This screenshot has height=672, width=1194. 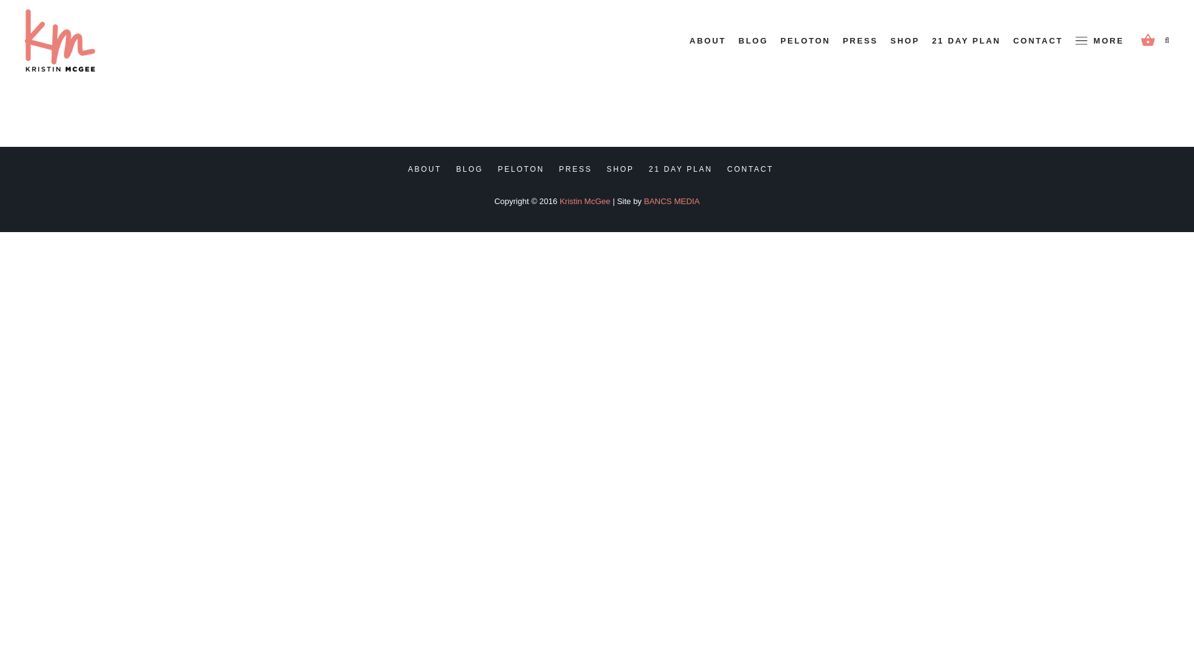 What do you see at coordinates (425, 169) in the screenshot?
I see `ABOUT` at bounding box center [425, 169].